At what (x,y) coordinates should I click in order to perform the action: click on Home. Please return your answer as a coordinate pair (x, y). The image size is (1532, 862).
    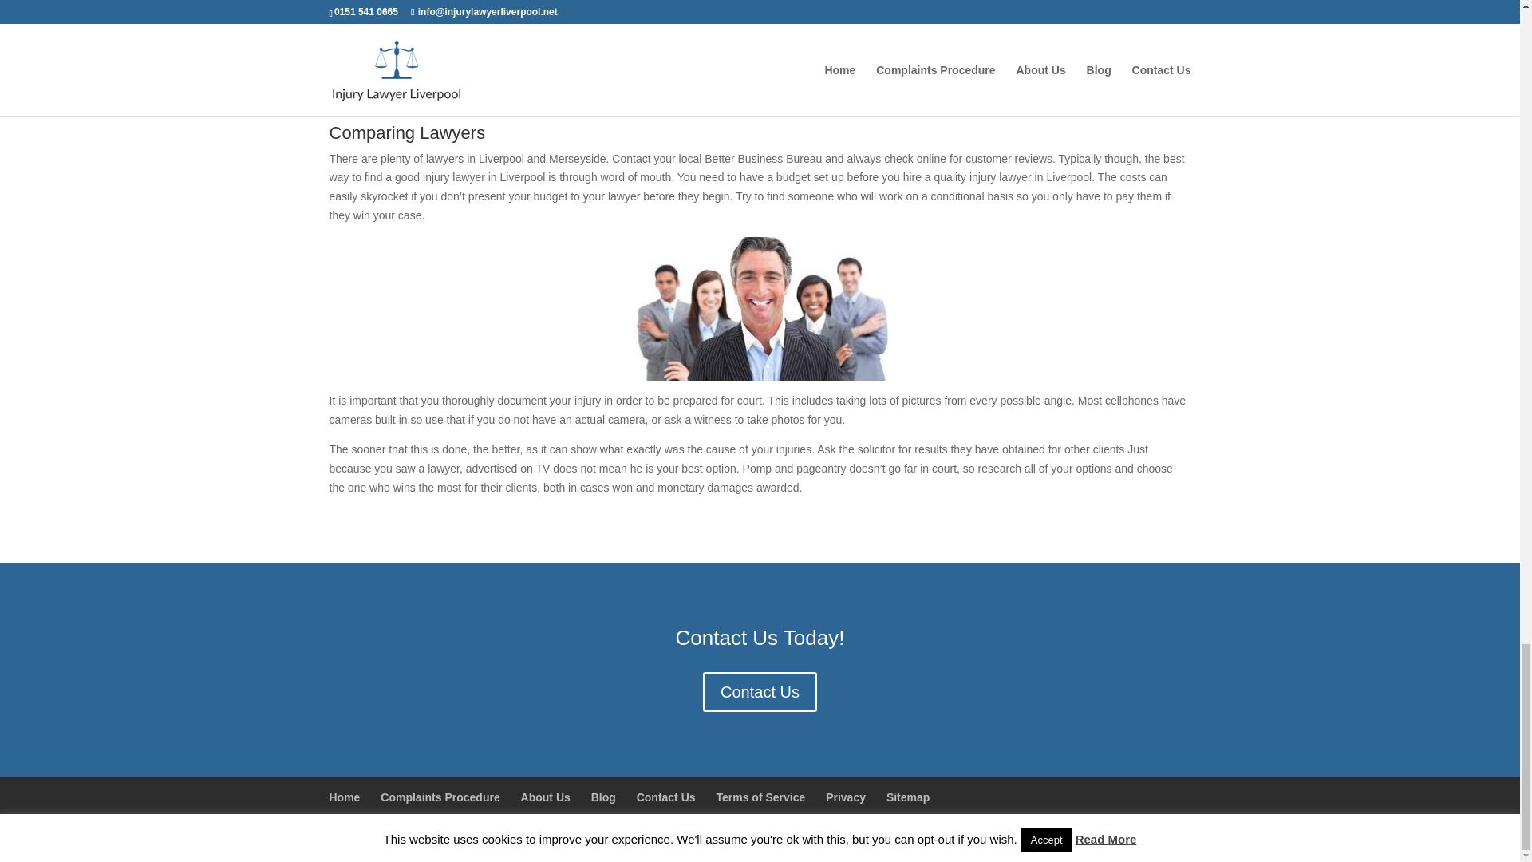
    Looking at the image, I should click on (345, 797).